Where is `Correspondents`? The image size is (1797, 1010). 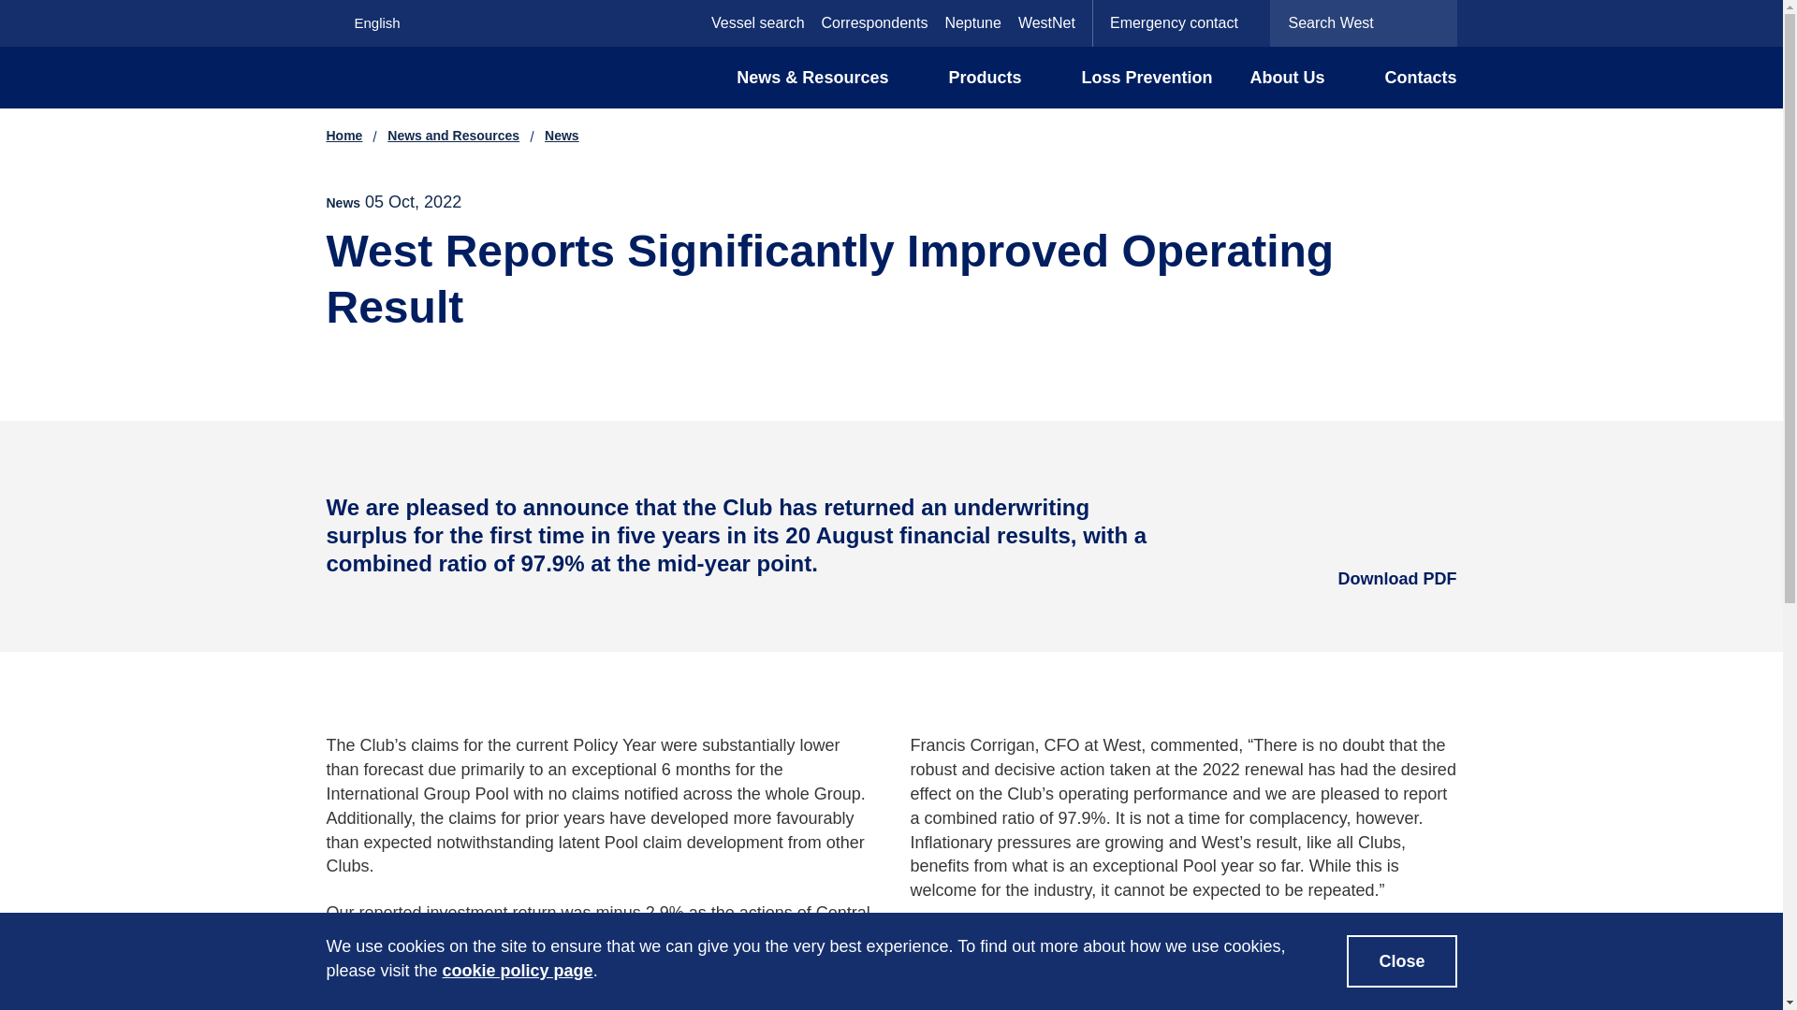
Correspondents is located at coordinates (874, 22).